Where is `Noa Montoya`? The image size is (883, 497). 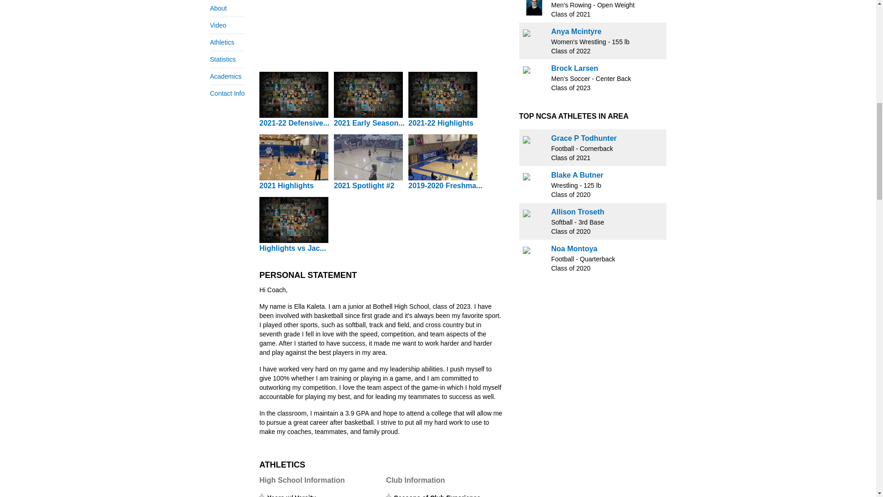 Noa Montoya is located at coordinates (574, 248).